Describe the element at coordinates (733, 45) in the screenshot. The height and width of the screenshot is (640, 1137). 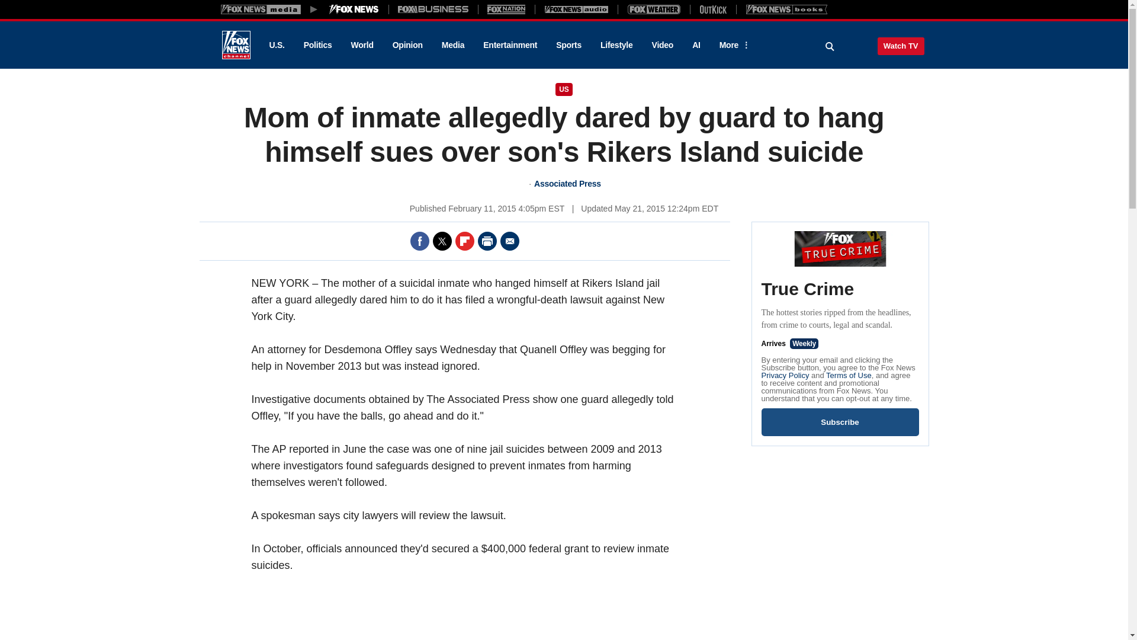
I see `More` at that location.